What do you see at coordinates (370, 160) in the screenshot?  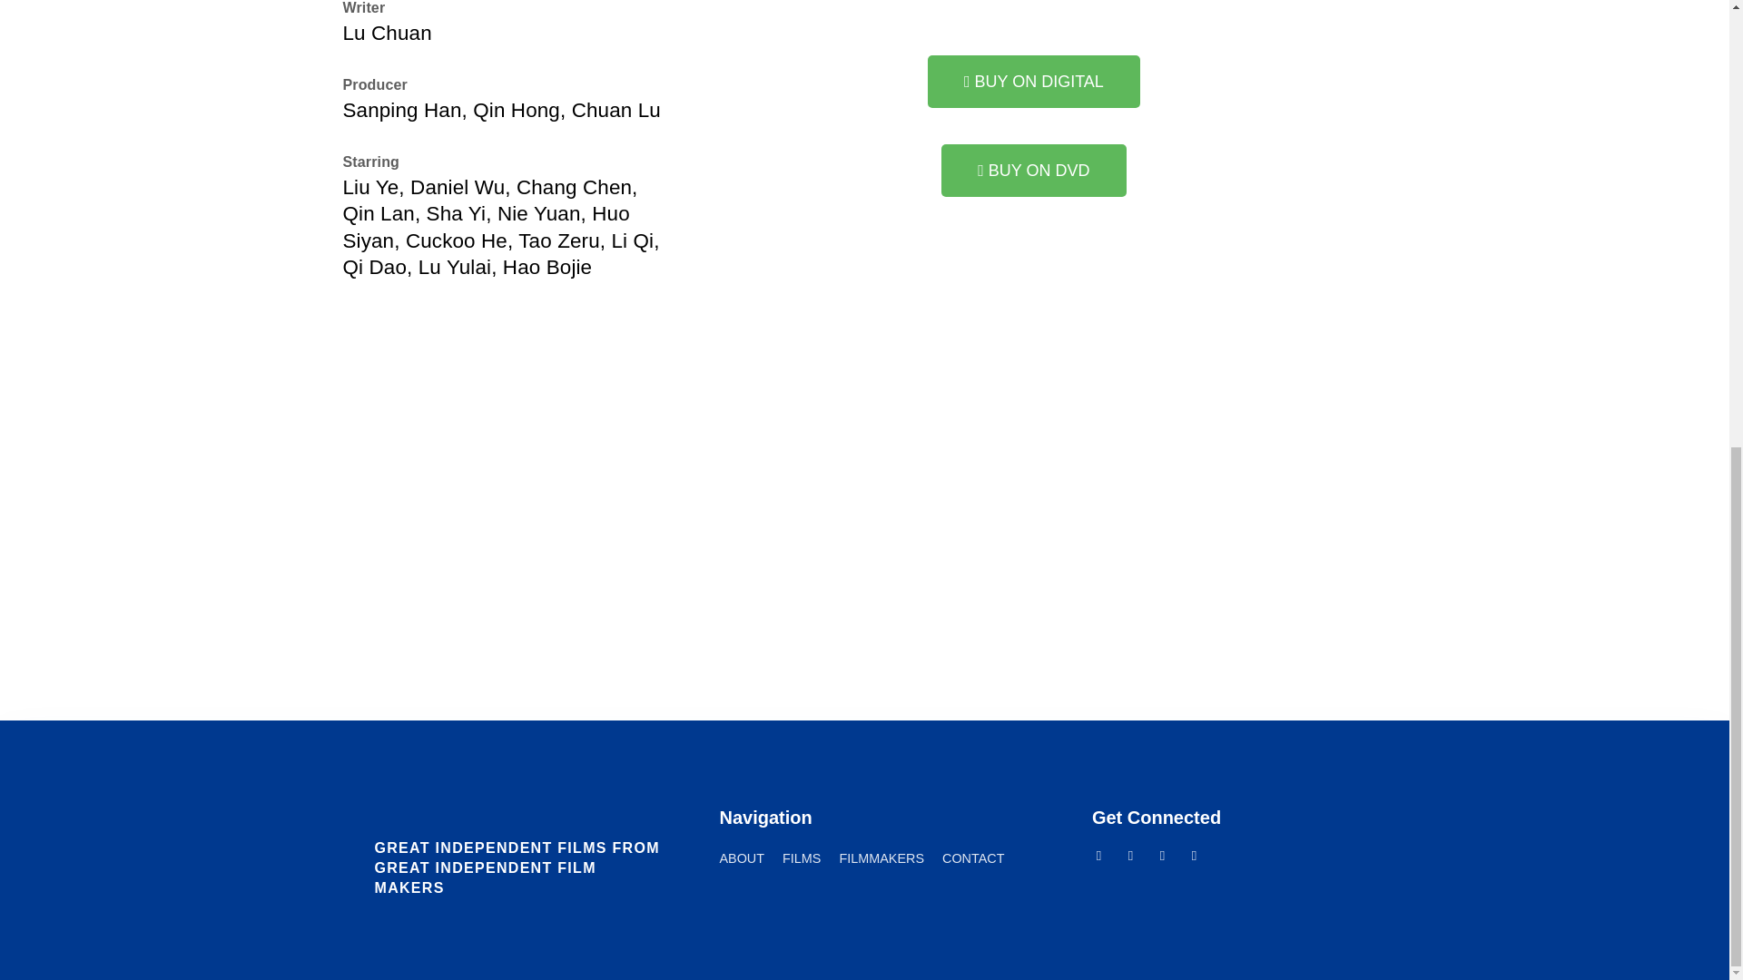 I see `Starring` at bounding box center [370, 160].